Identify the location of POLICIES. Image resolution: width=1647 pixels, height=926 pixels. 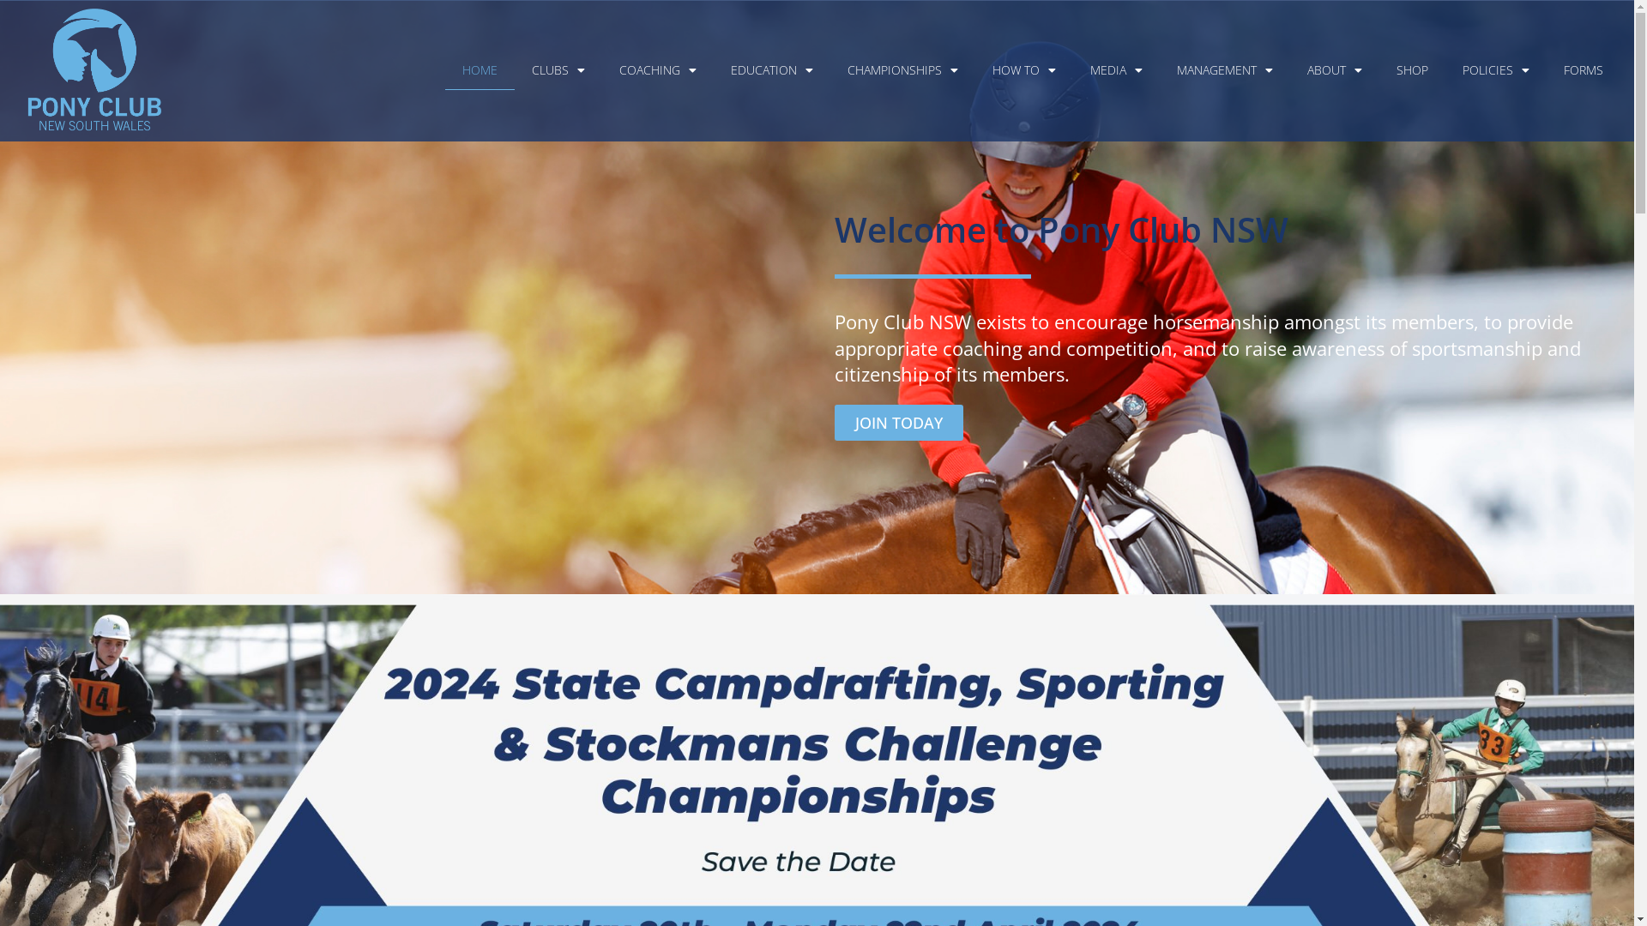
(1496, 70).